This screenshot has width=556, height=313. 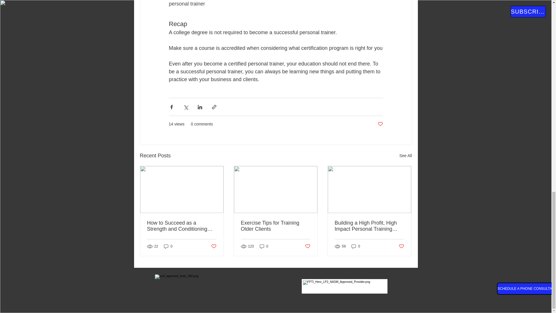 What do you see at coordinates (380, 124) in the screenshot?
I see `Post not marked as liked` at bounding box center [380, 124].